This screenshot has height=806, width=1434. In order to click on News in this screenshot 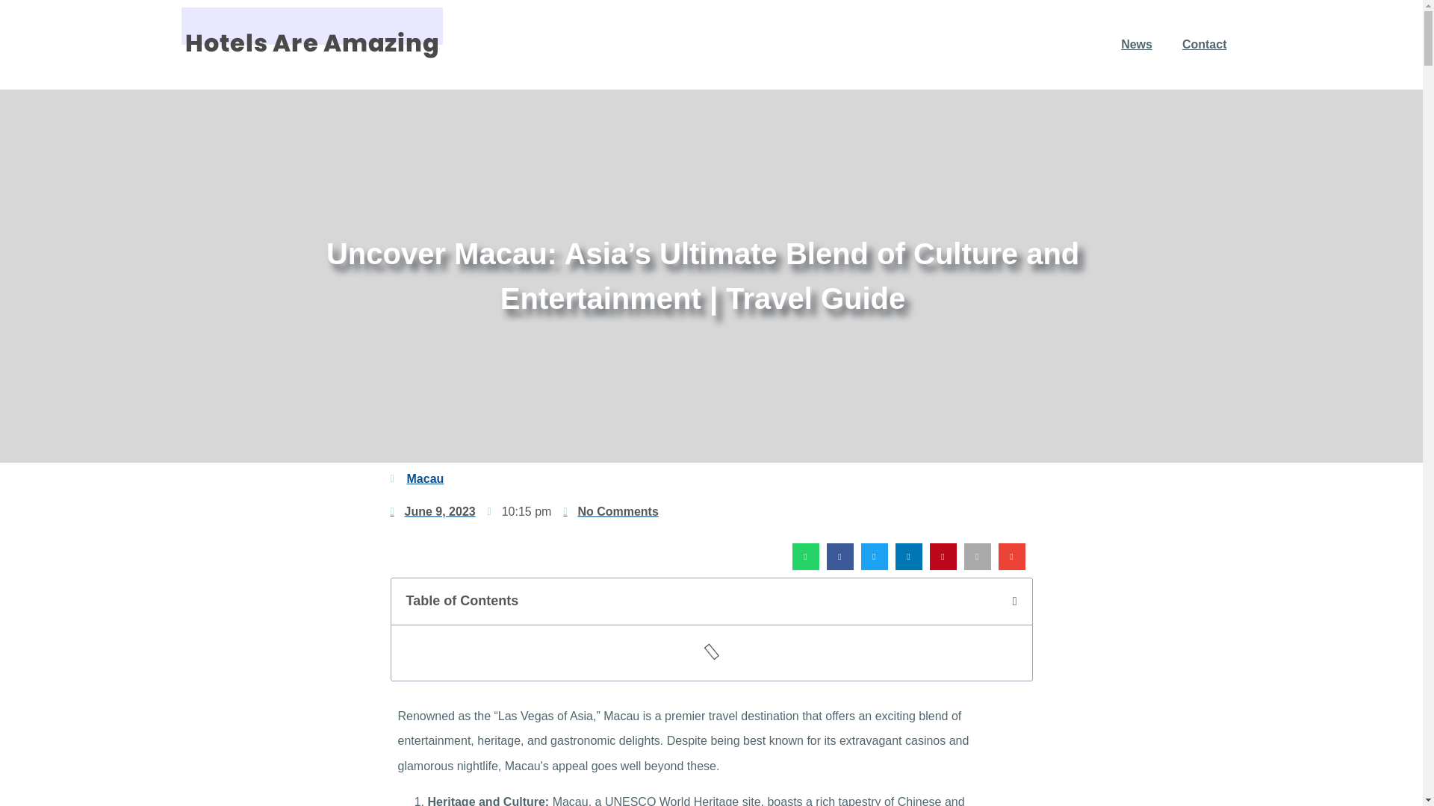, I will do `click(1136, 45)`.